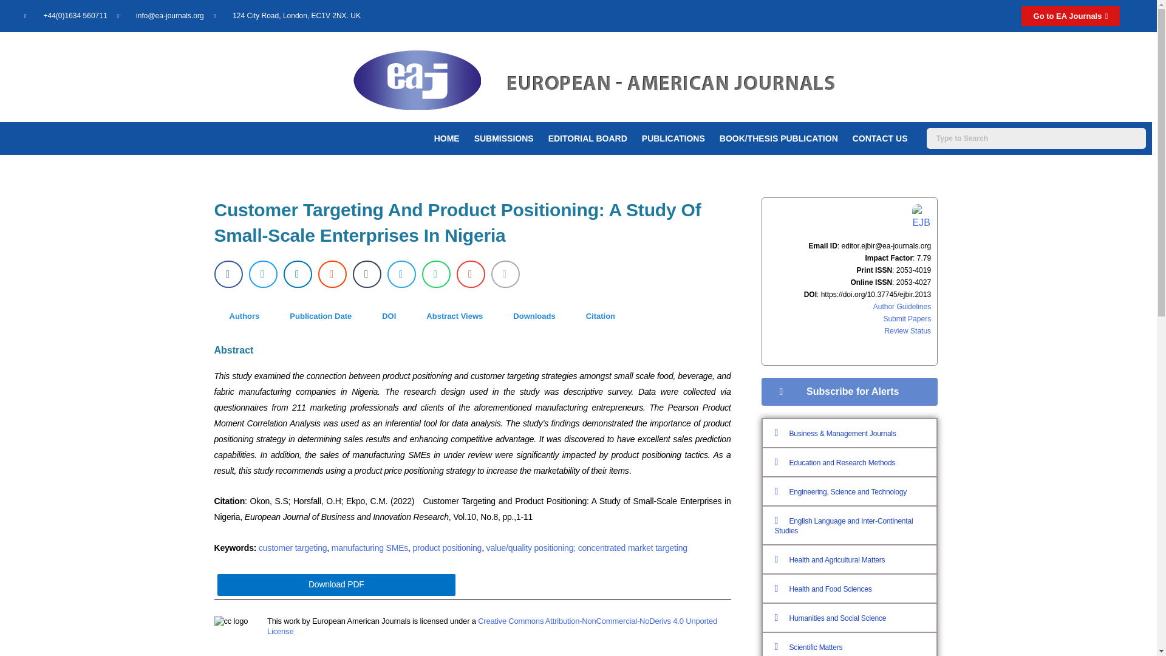 The width and height of the screenshot is (1166, 656). Describe the element at coordinates (336, 584) in the screenshot. I see `Download PDF` at that location.